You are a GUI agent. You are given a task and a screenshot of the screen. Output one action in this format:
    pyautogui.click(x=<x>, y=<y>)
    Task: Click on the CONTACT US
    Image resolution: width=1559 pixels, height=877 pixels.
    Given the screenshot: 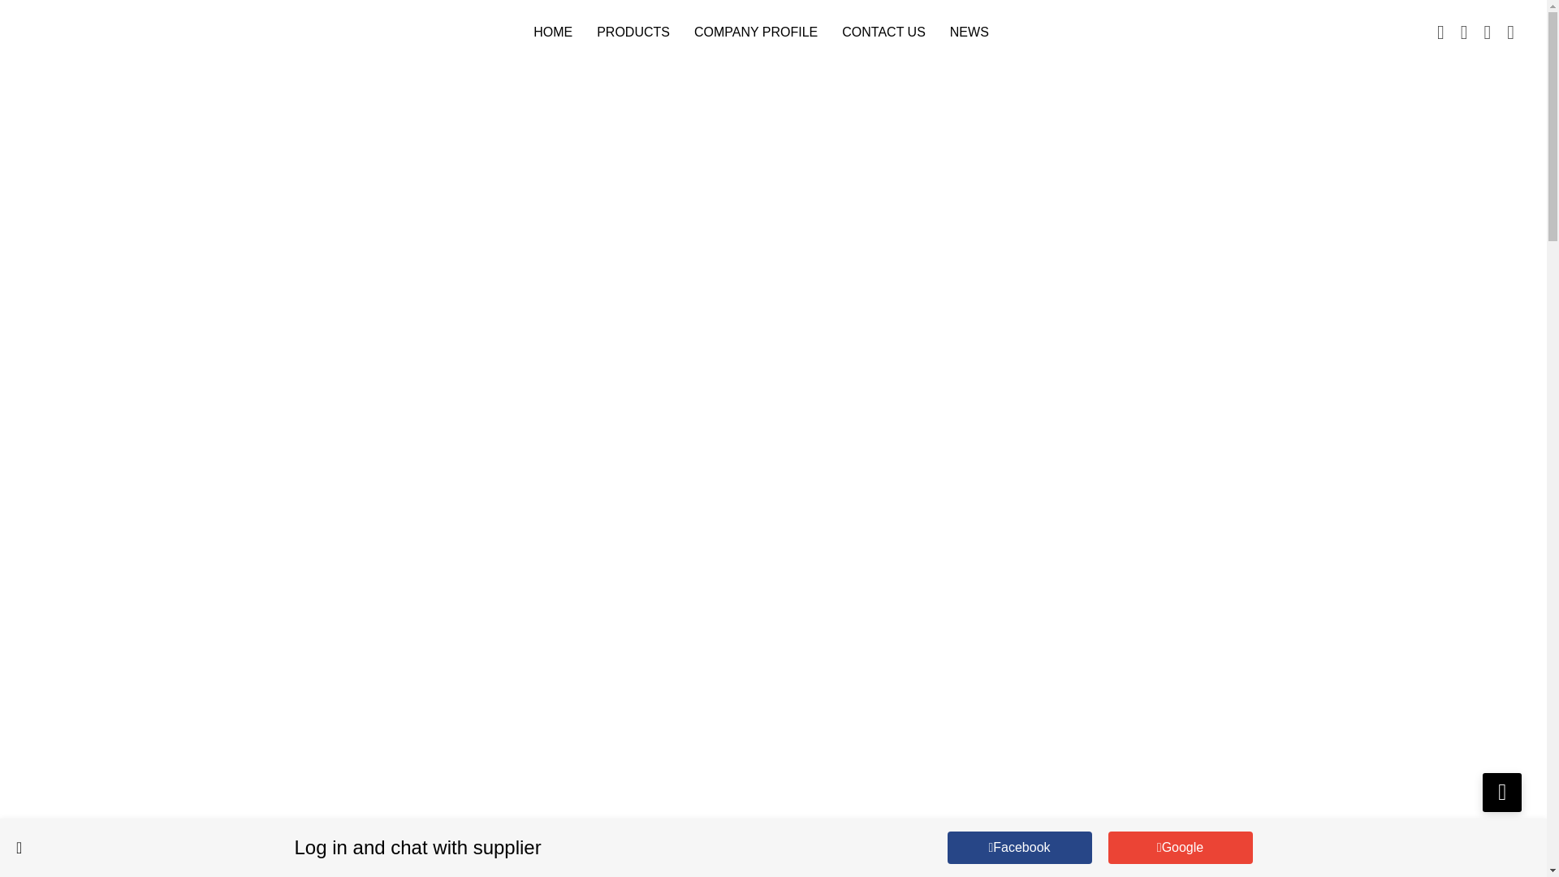 What is the action you would take?
    pyautogui.click(x=1501, y=793)
    